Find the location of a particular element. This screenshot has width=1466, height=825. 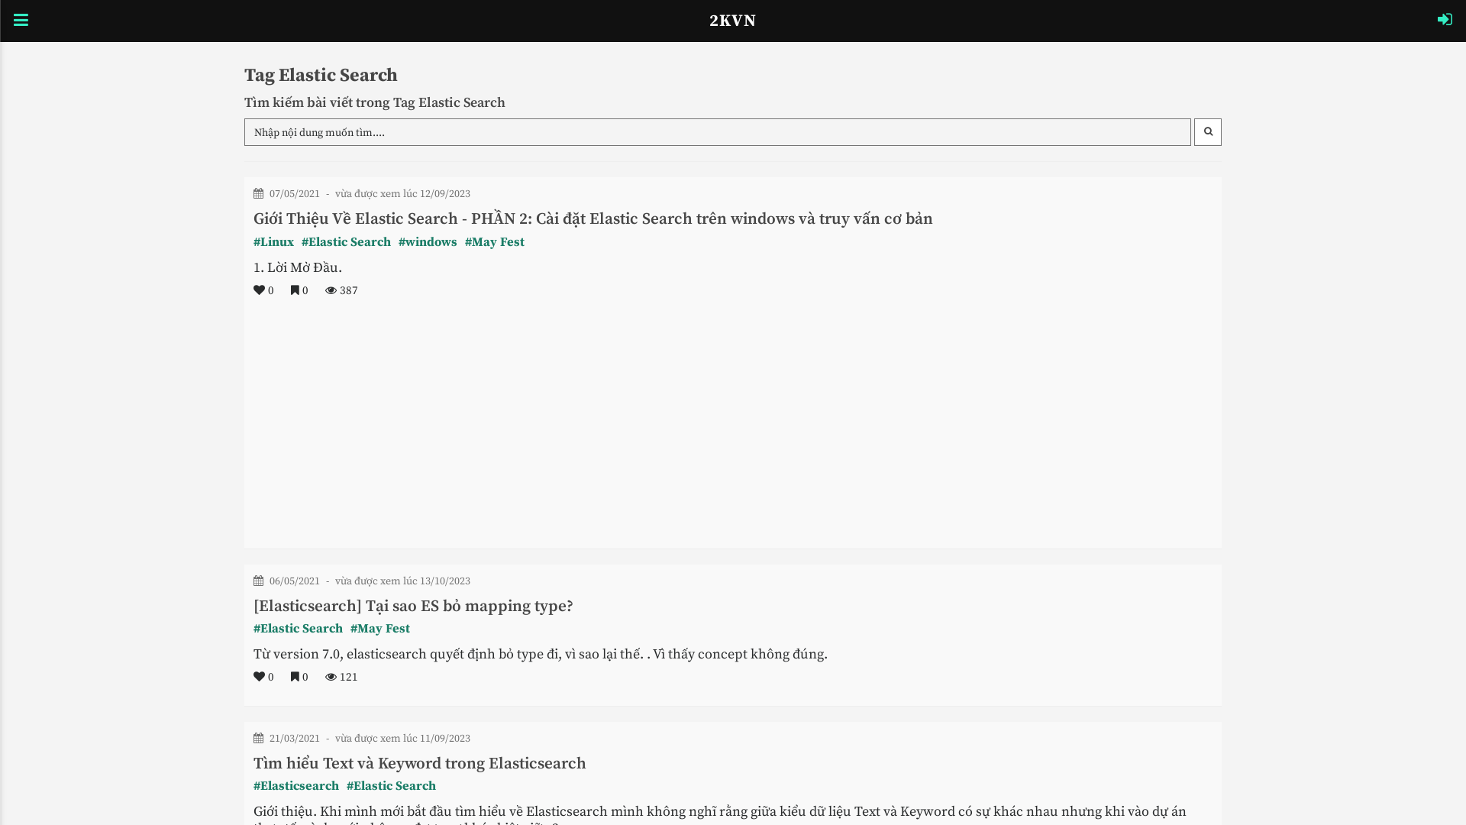

#May Fest is located at coordinates (495, 243).